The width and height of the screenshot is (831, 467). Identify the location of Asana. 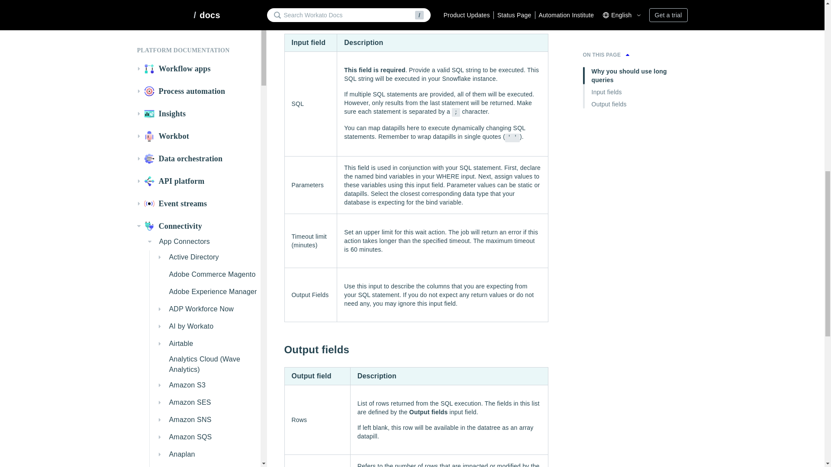
(207, 37).